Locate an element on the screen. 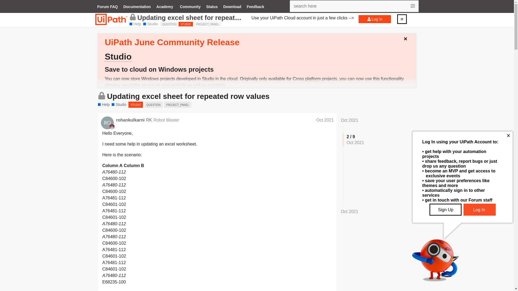 Image resolution: width=518 pixels, height=291 pixels. Open advanced search is located at coordinates (413, 6).